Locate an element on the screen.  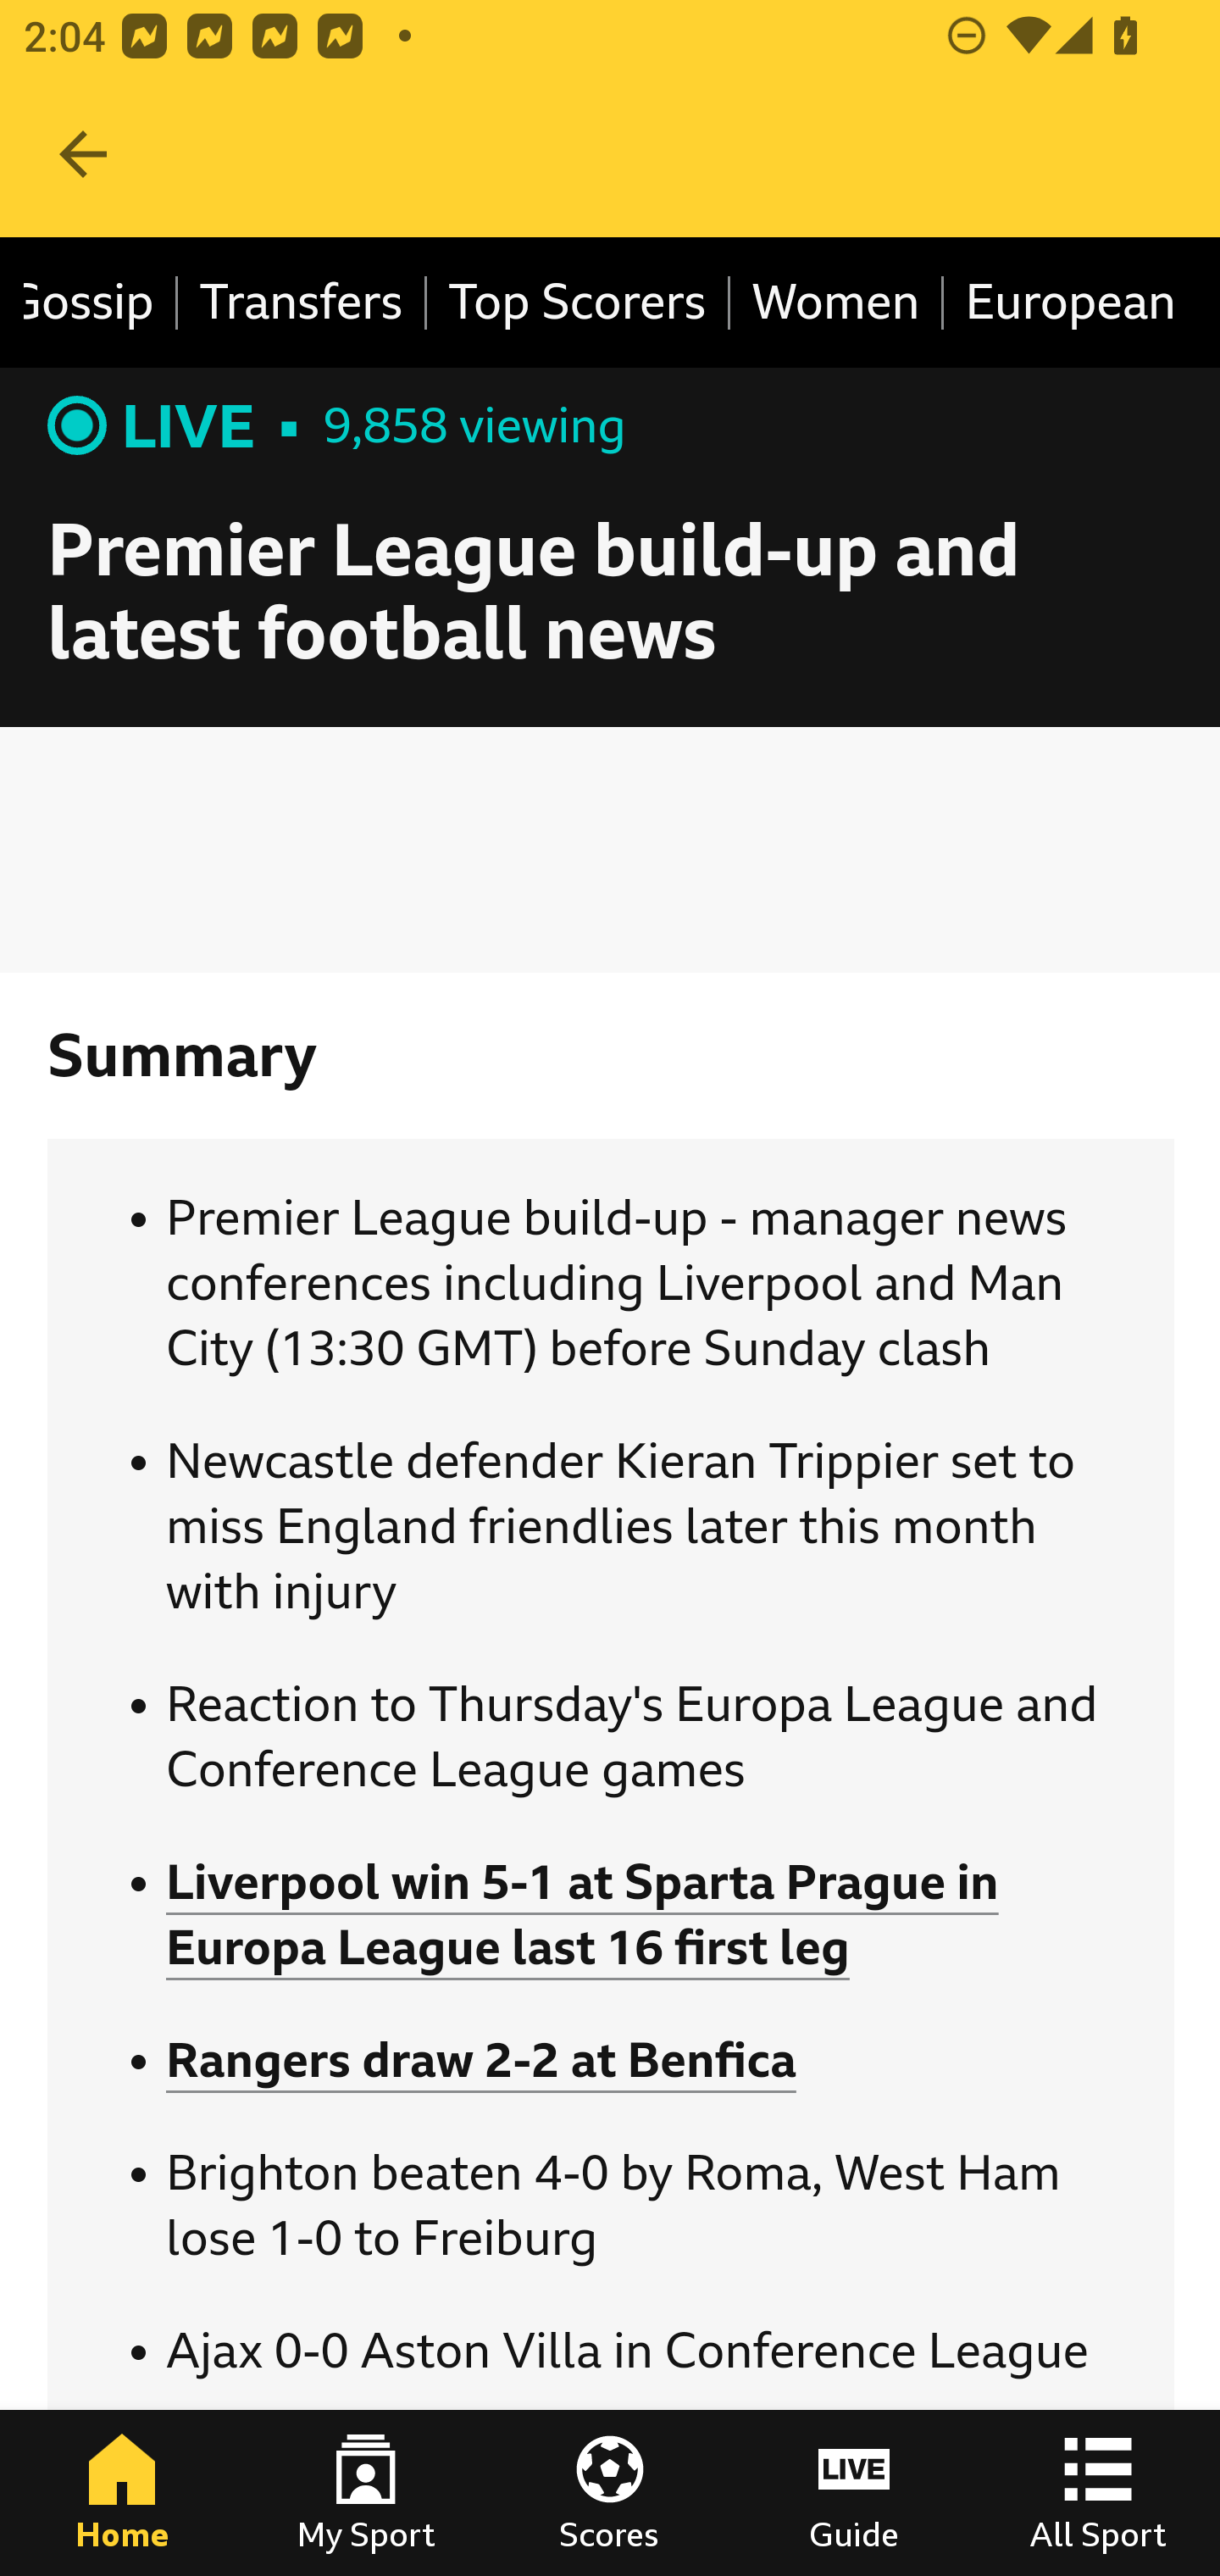
Women is located at coordinates (837, 303).